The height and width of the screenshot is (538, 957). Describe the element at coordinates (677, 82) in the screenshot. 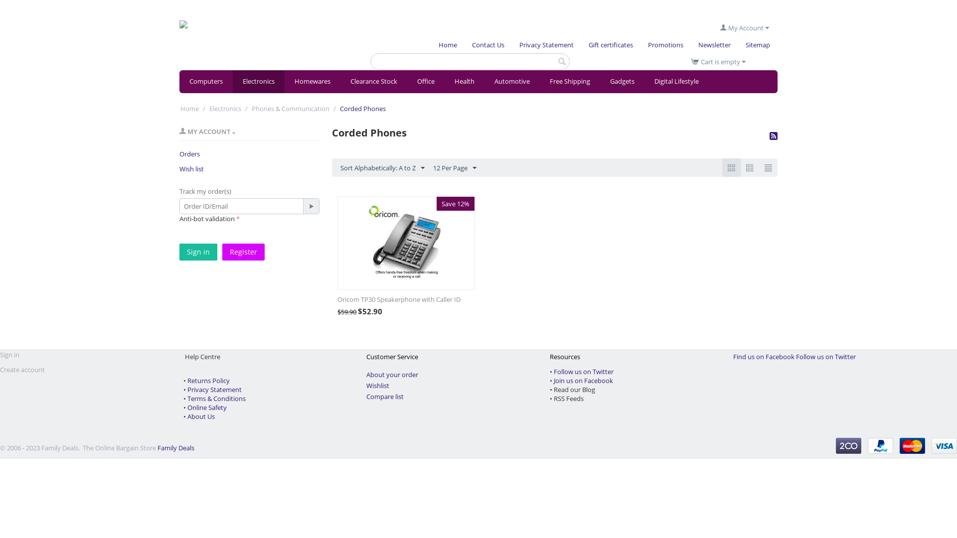

I see `Digital Lifestyle` at that location.